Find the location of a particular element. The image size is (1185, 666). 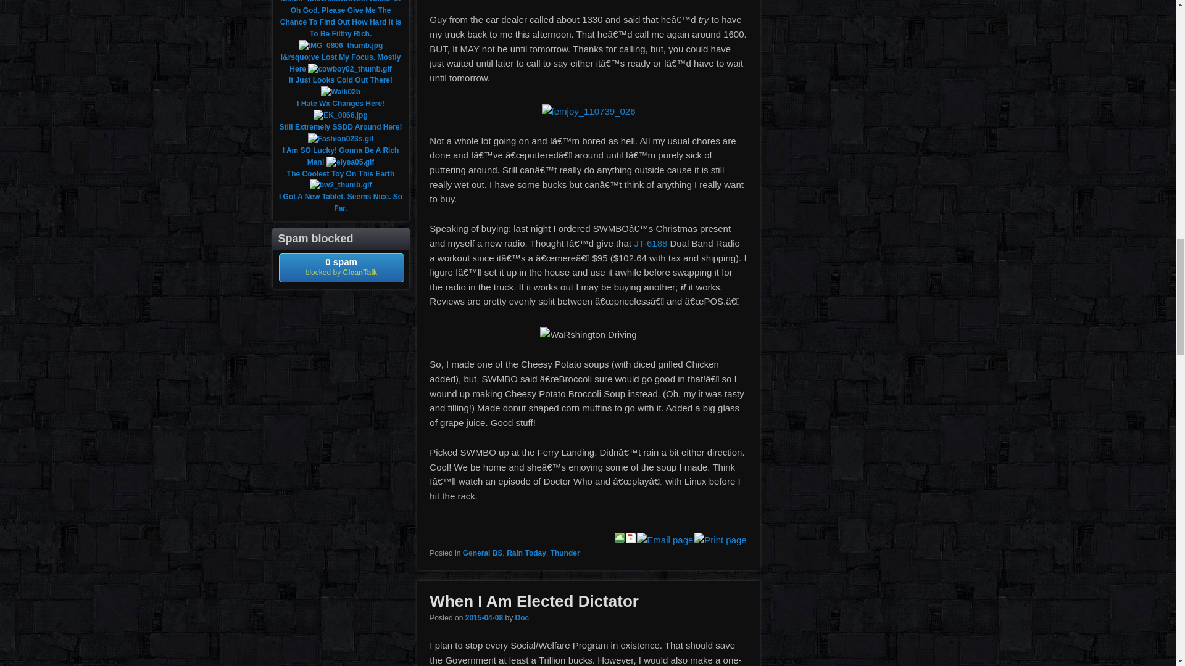

2015-04-08 is located at coordinates (484, 617).